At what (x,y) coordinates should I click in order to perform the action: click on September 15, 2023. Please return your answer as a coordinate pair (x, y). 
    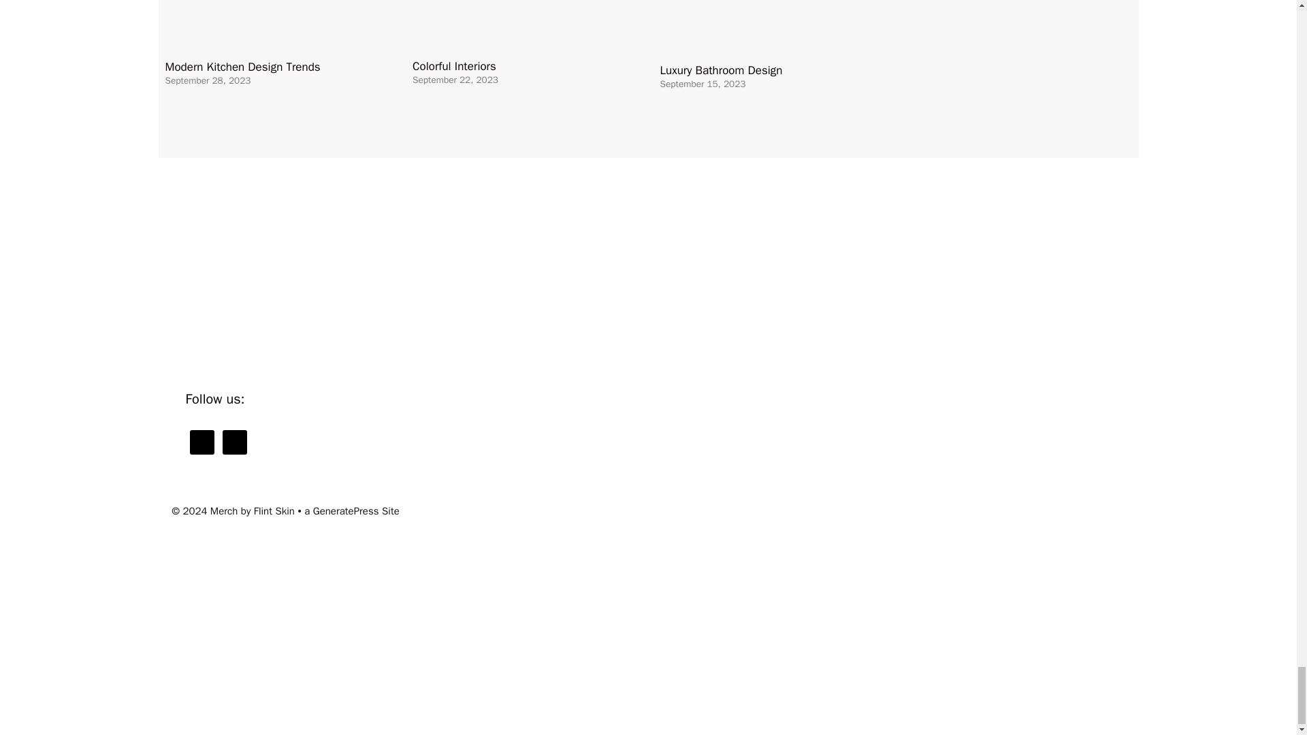
    Looking at the image, I should click on (703, 83).